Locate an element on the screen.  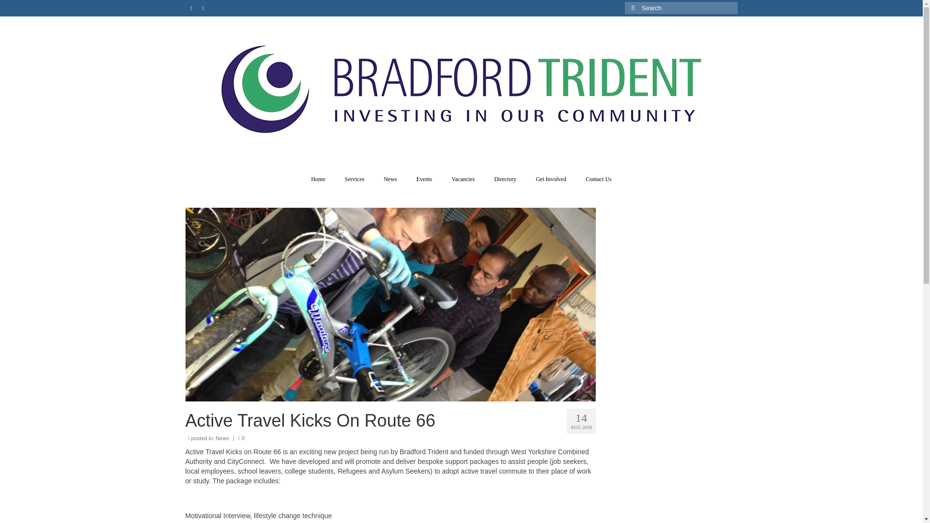
Home is located at coordinates (318, 179).